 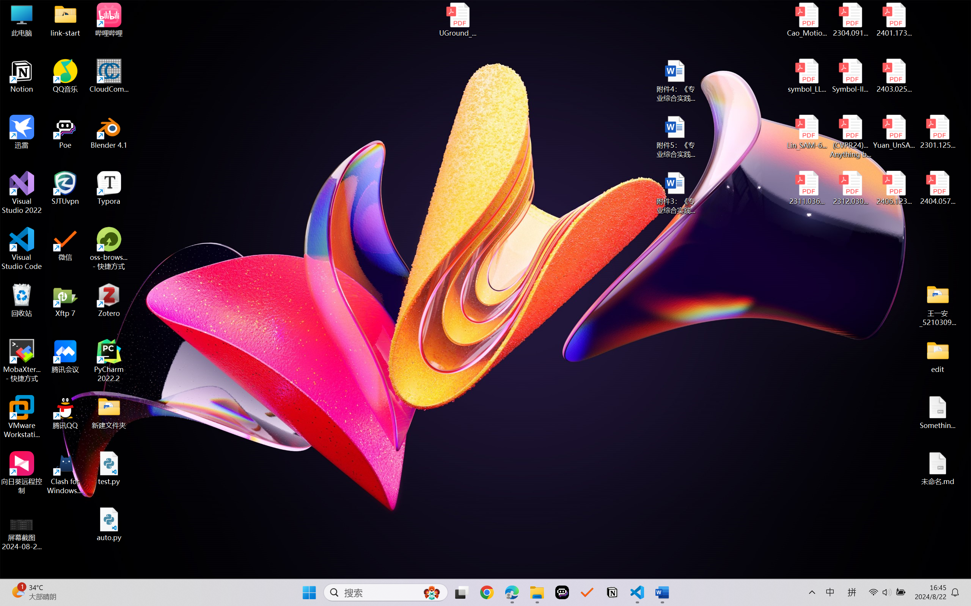 I want to click on 2311.03658v2.pdf, so click(x=807, y=188).